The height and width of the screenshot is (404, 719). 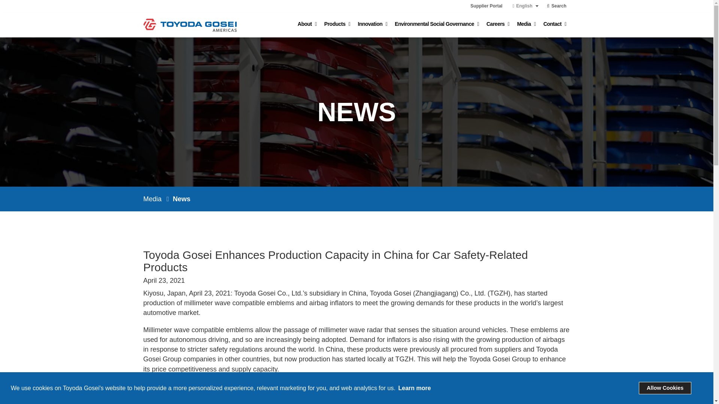 What do you see at coordinates (556, 6) in the screenshot?
I see `Site Search` at bounding box center [556, 6].